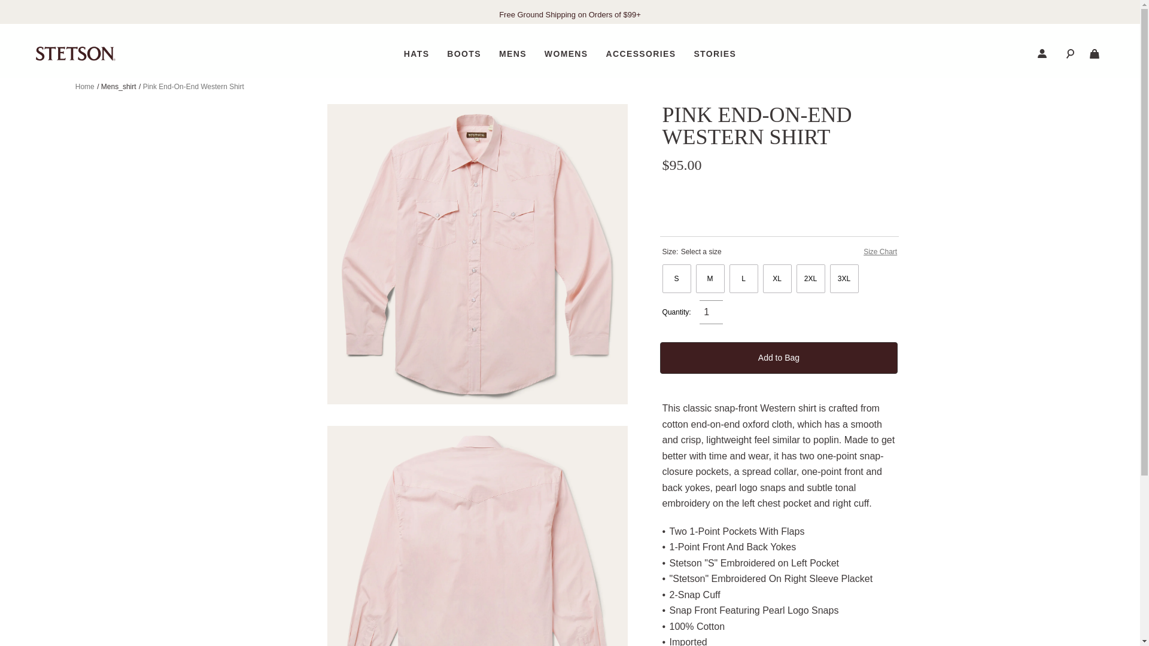 Image resolution: width=1149 pixels, height=646 pixels. Describe the element at coordinates (779, 358) in the screenshot. I see `Add to Bag` at that location.